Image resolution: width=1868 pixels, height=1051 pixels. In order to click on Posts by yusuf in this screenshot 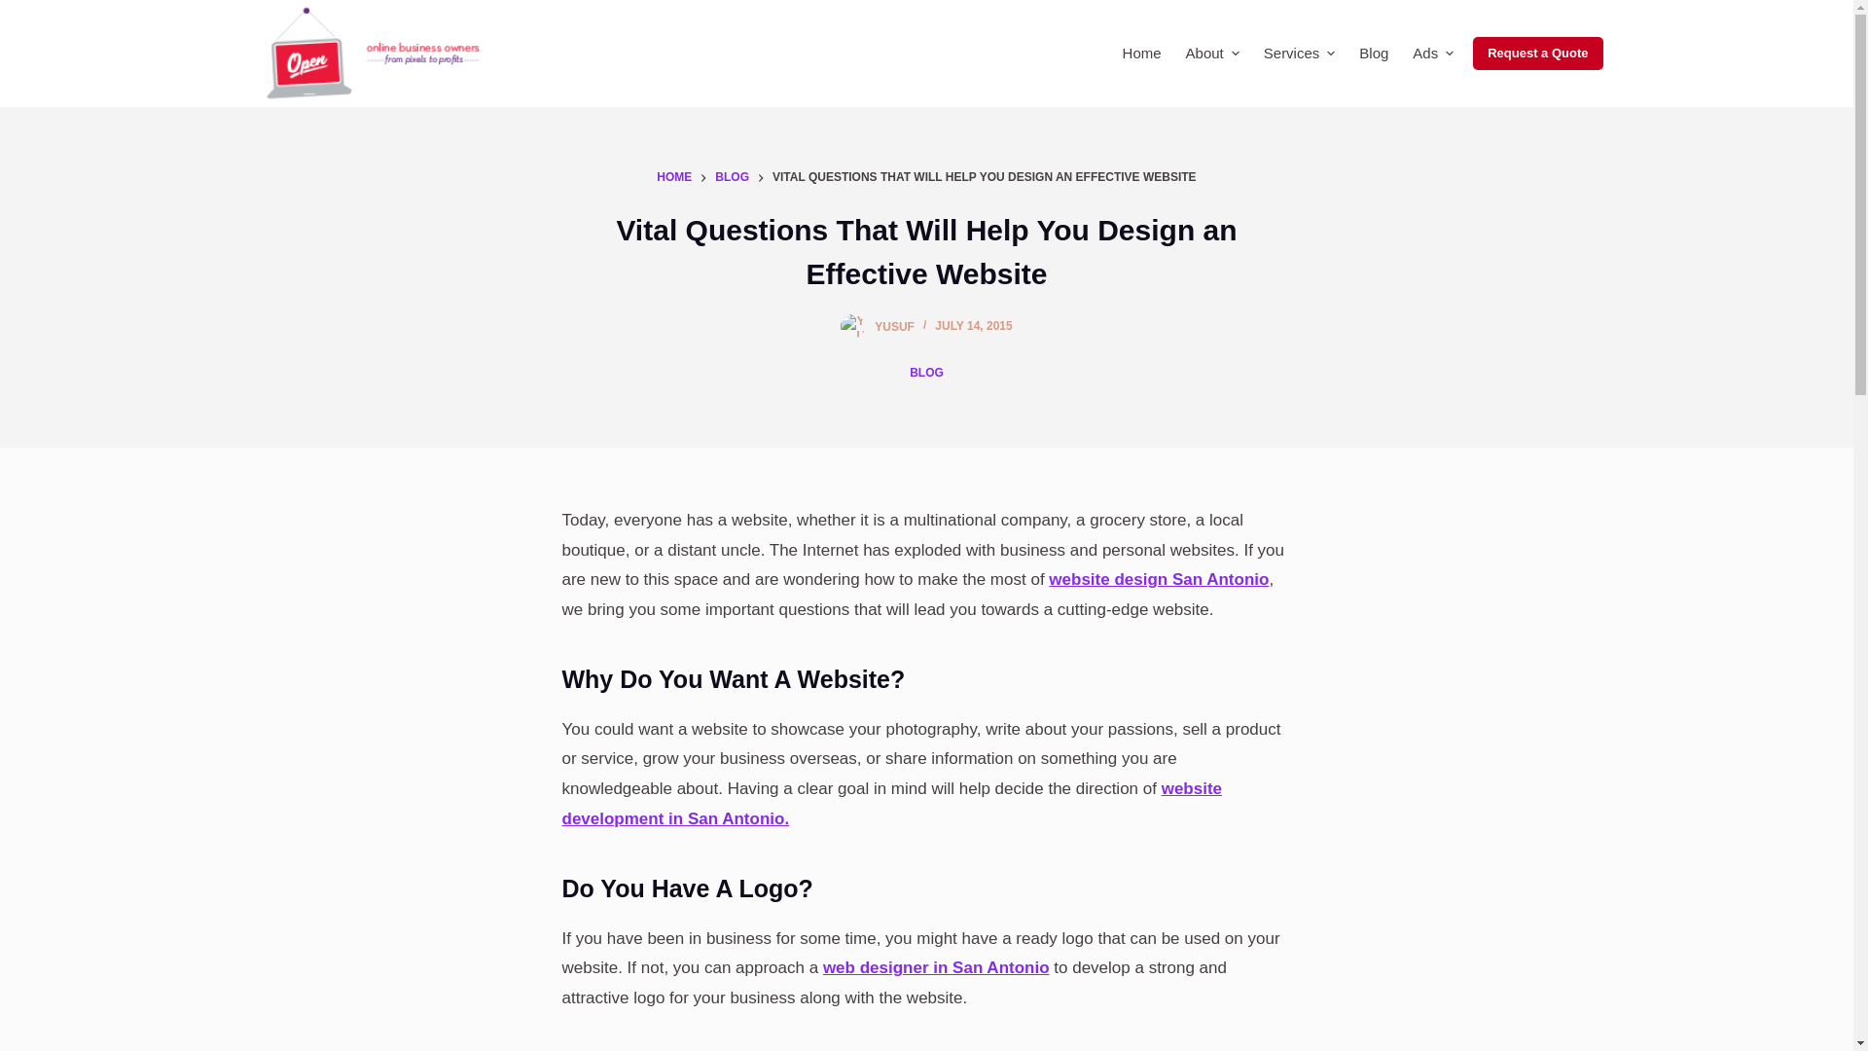, I will do `click(894, 326)`.